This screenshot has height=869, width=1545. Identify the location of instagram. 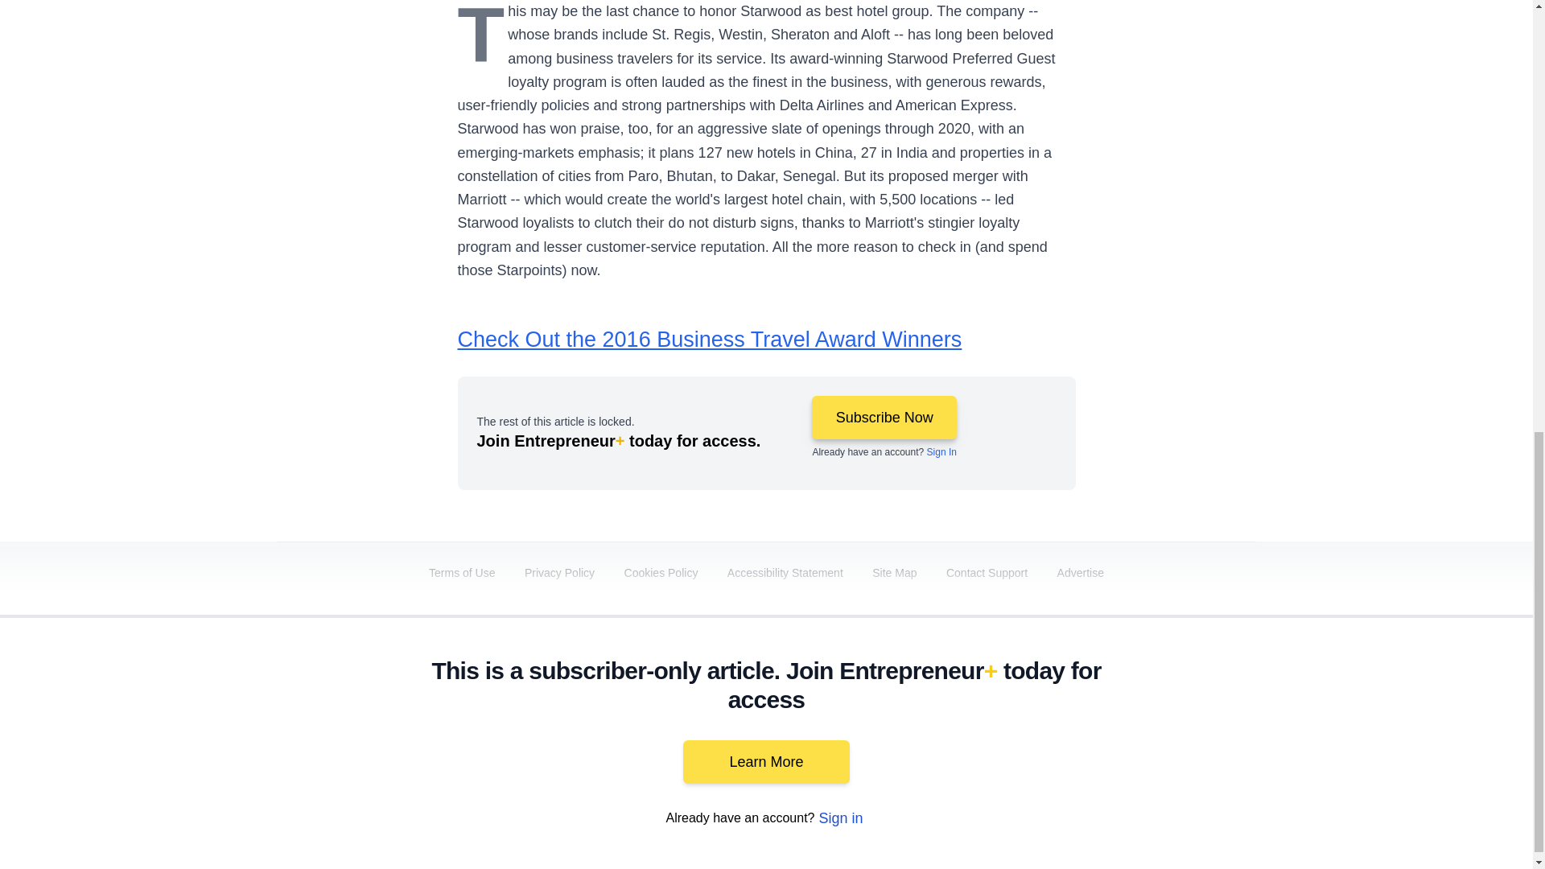
(1101, 743).